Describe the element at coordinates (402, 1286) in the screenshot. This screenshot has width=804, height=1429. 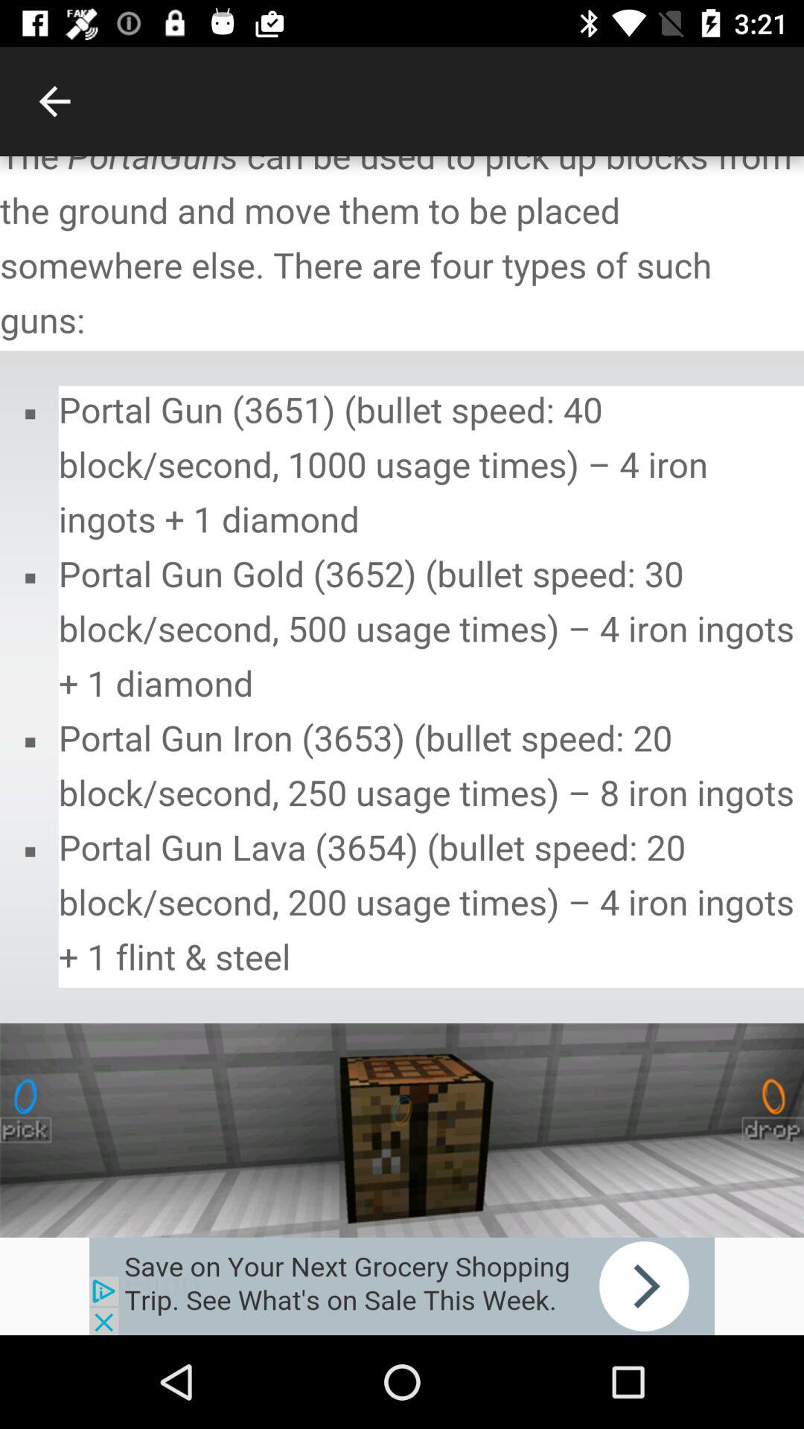
I see `try this promotion` at that location.